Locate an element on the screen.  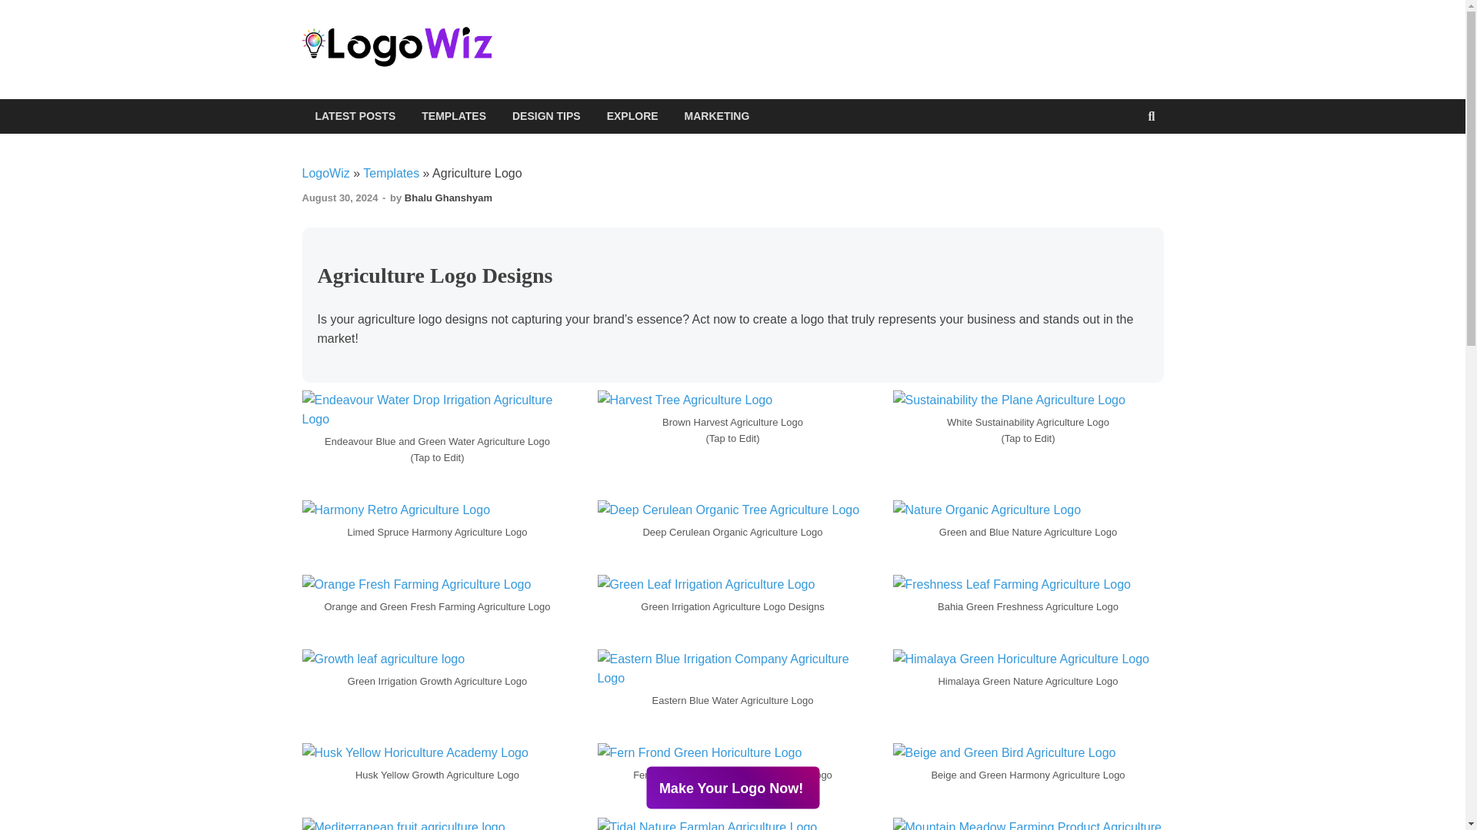
MARKETING is located at coordinates (717, 115).